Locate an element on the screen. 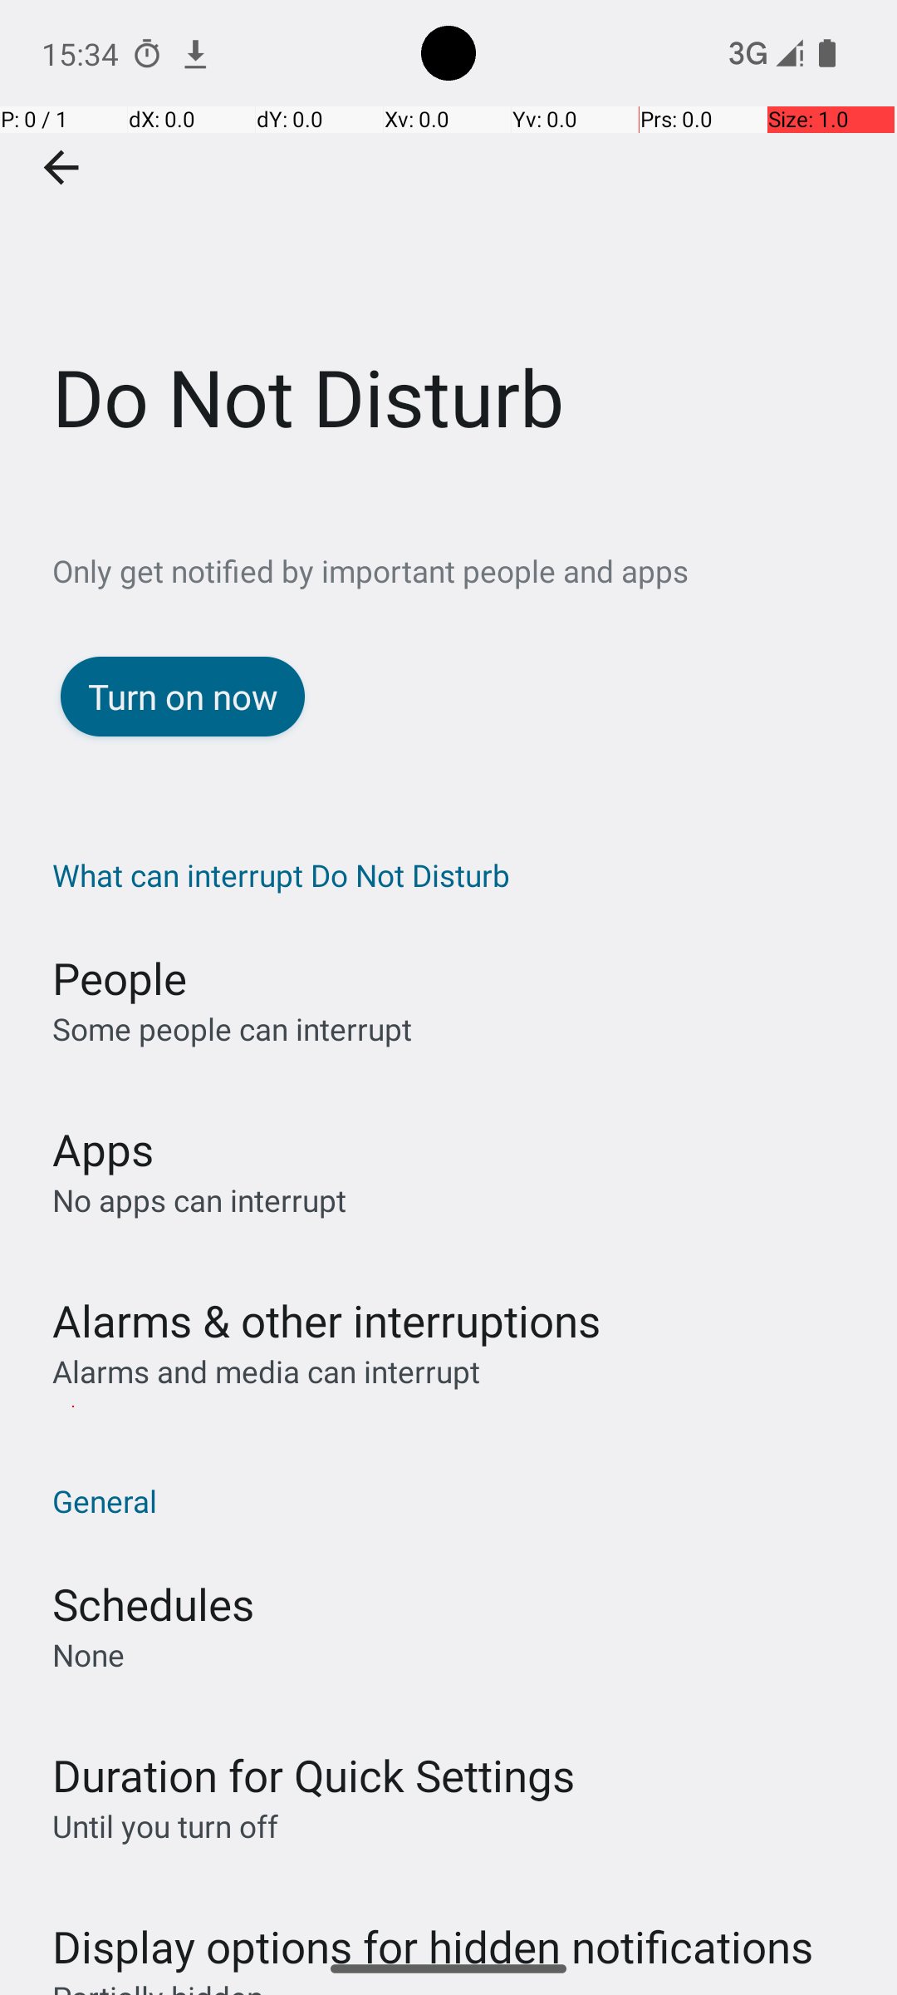  People is located at coordinates (120, 978).